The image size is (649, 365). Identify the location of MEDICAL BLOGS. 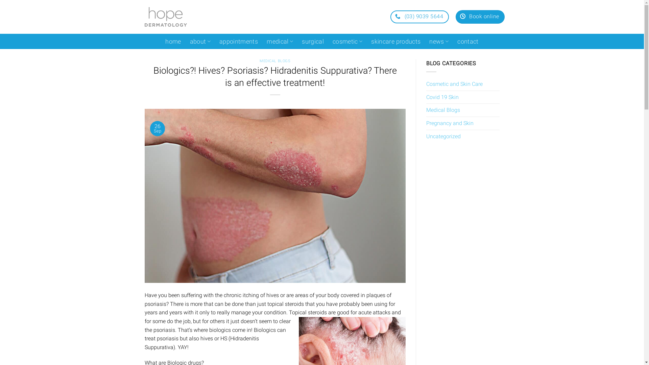
(275, 61).